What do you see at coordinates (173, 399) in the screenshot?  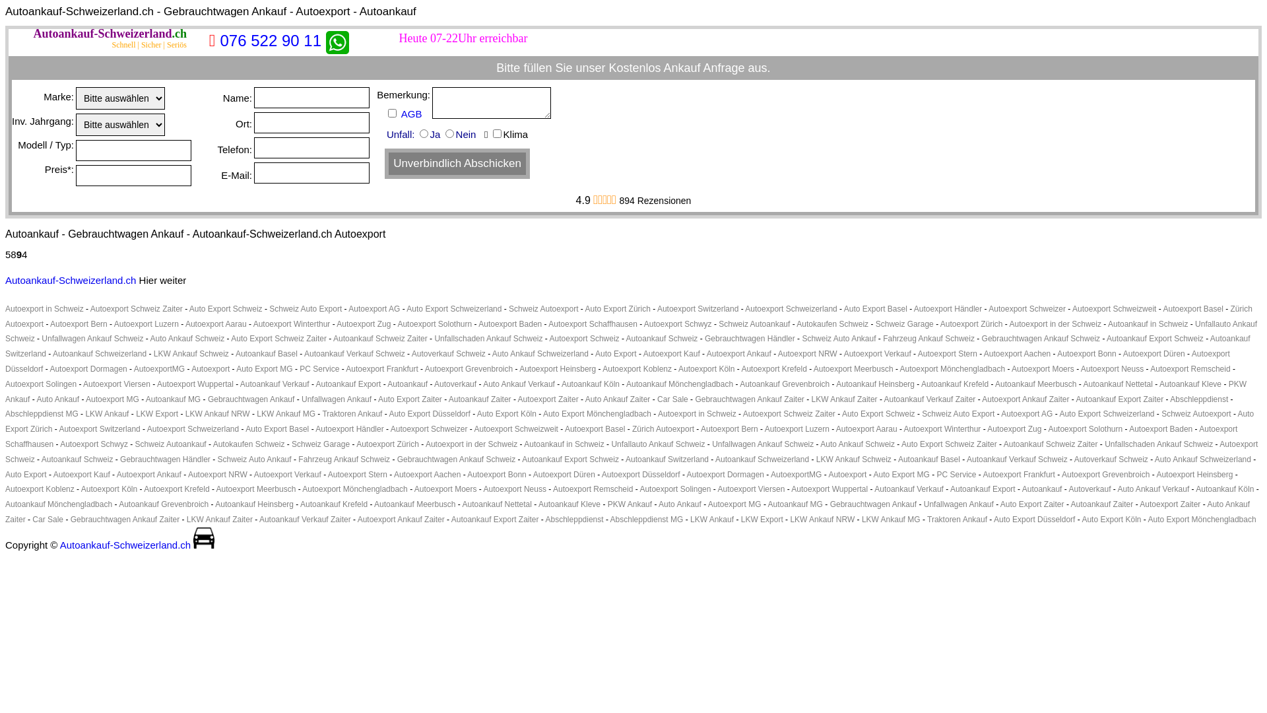 I see `Autoankauf MG` at bounding box center [173, 399].